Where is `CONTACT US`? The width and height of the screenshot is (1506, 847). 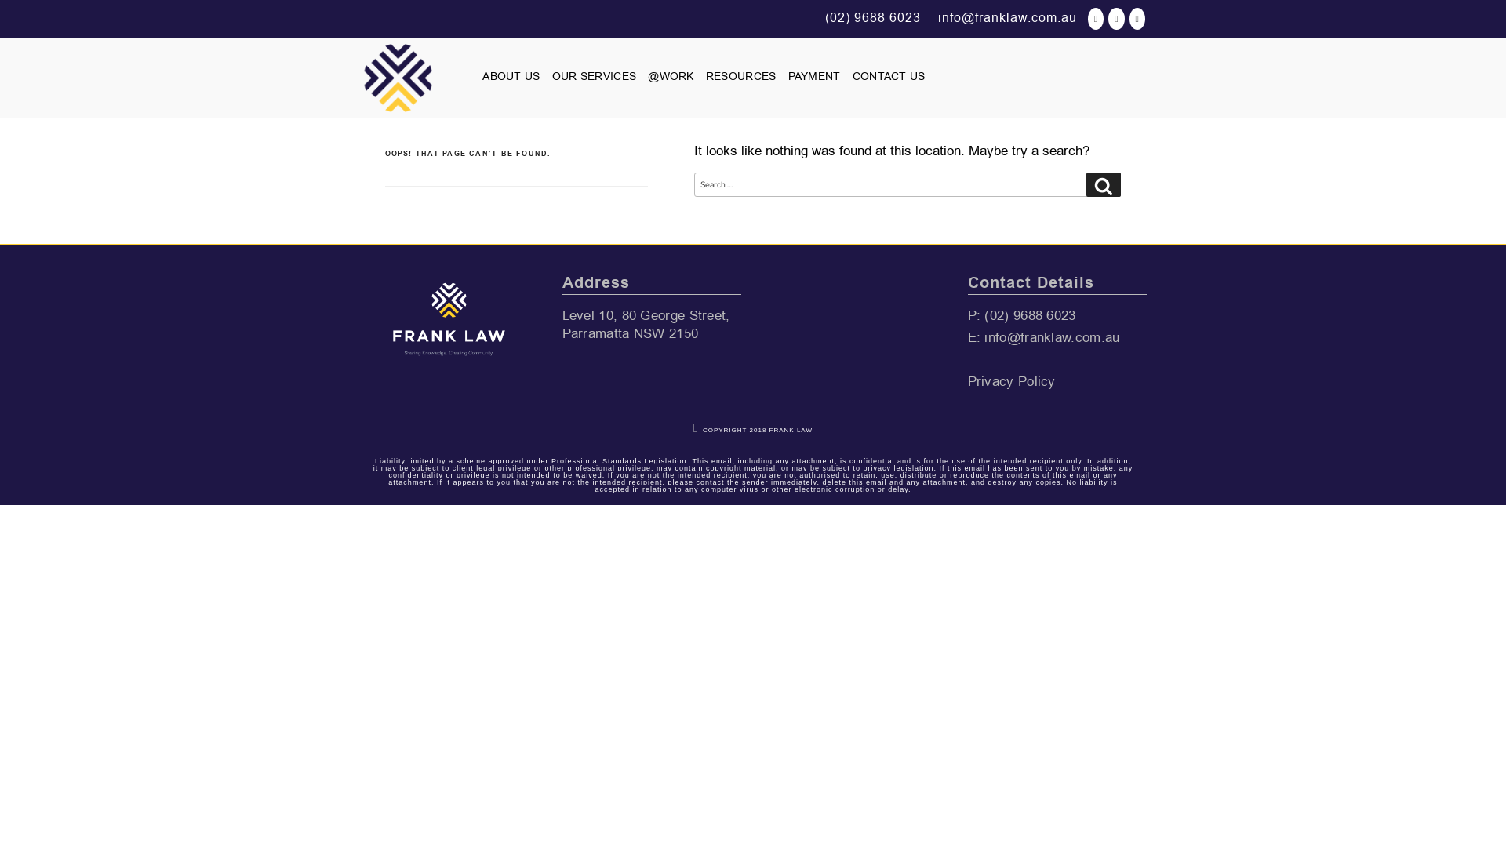
CONTACT US is located at coordinates (889, 77).